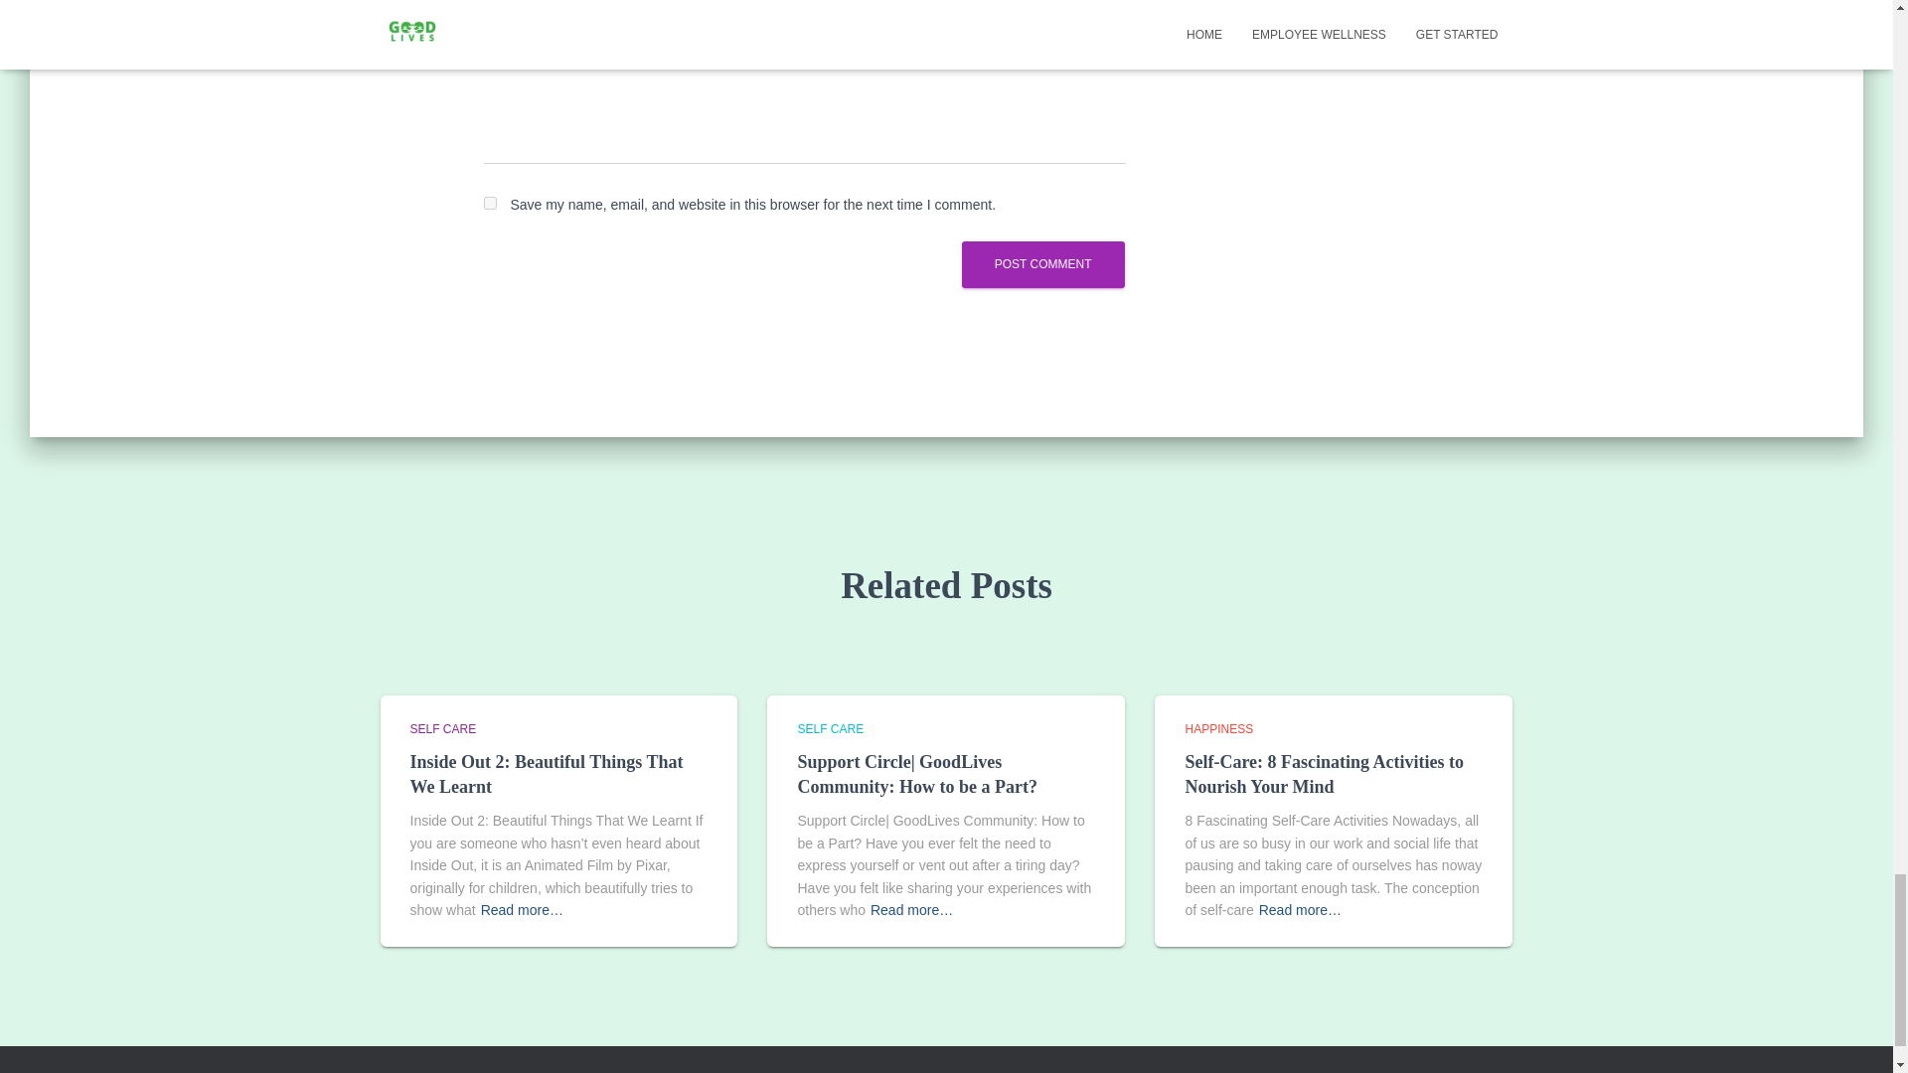 This screenshot has width=1908, height=1073. Describe the element at coordinates (831, 728) in the screenshot. I see `View all posts in Self Care` at that location.